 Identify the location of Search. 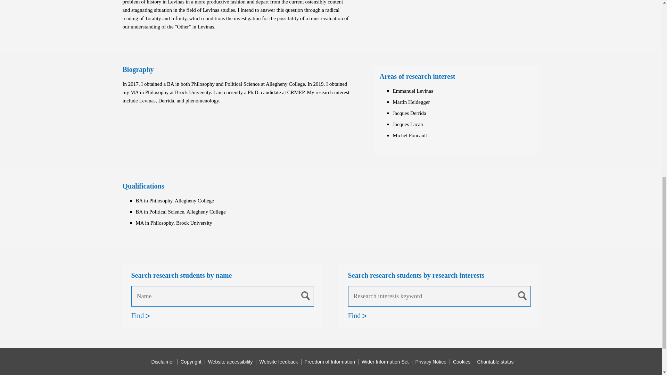
(306, 295).